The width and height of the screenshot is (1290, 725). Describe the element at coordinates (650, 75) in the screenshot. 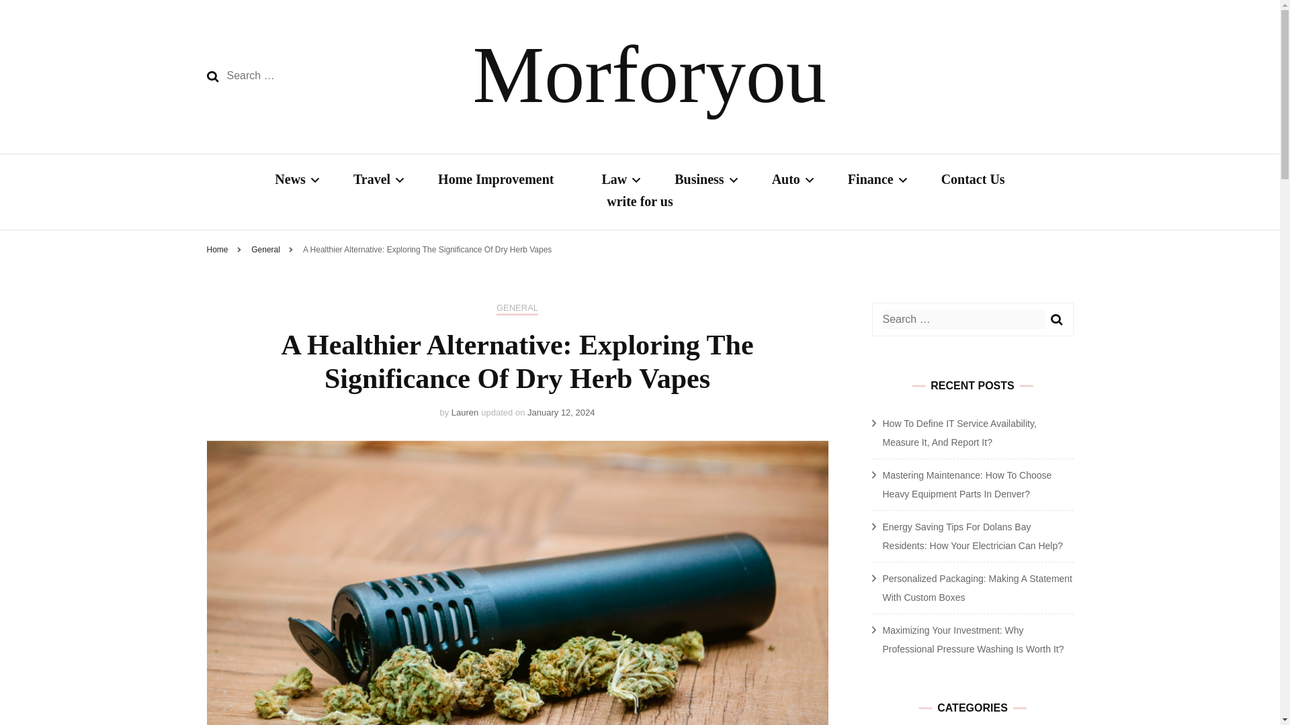

I see `Morforyou` at that location.